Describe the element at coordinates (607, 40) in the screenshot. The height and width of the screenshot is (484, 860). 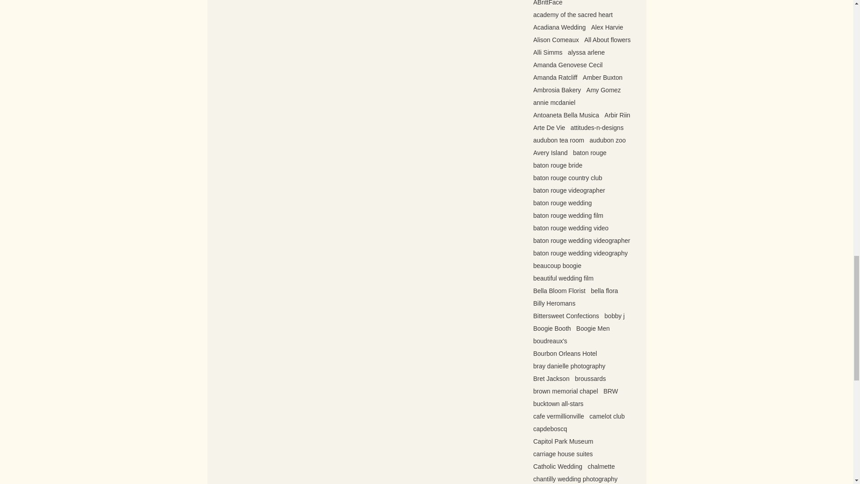
I see `All About flowers` at that location.